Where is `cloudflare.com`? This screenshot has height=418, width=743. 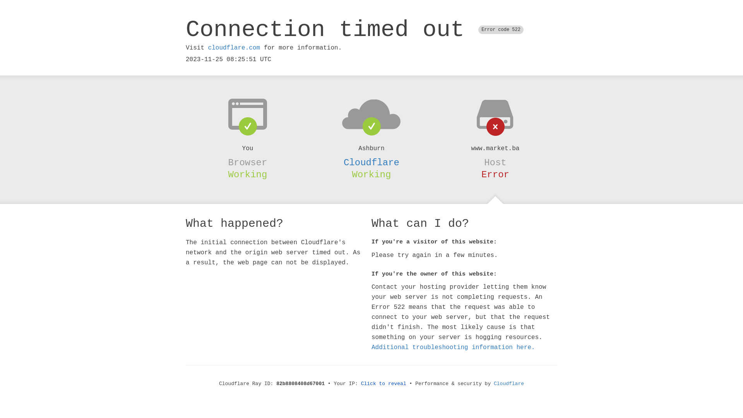 cloudflare.com is located at coordinates (234, 48).